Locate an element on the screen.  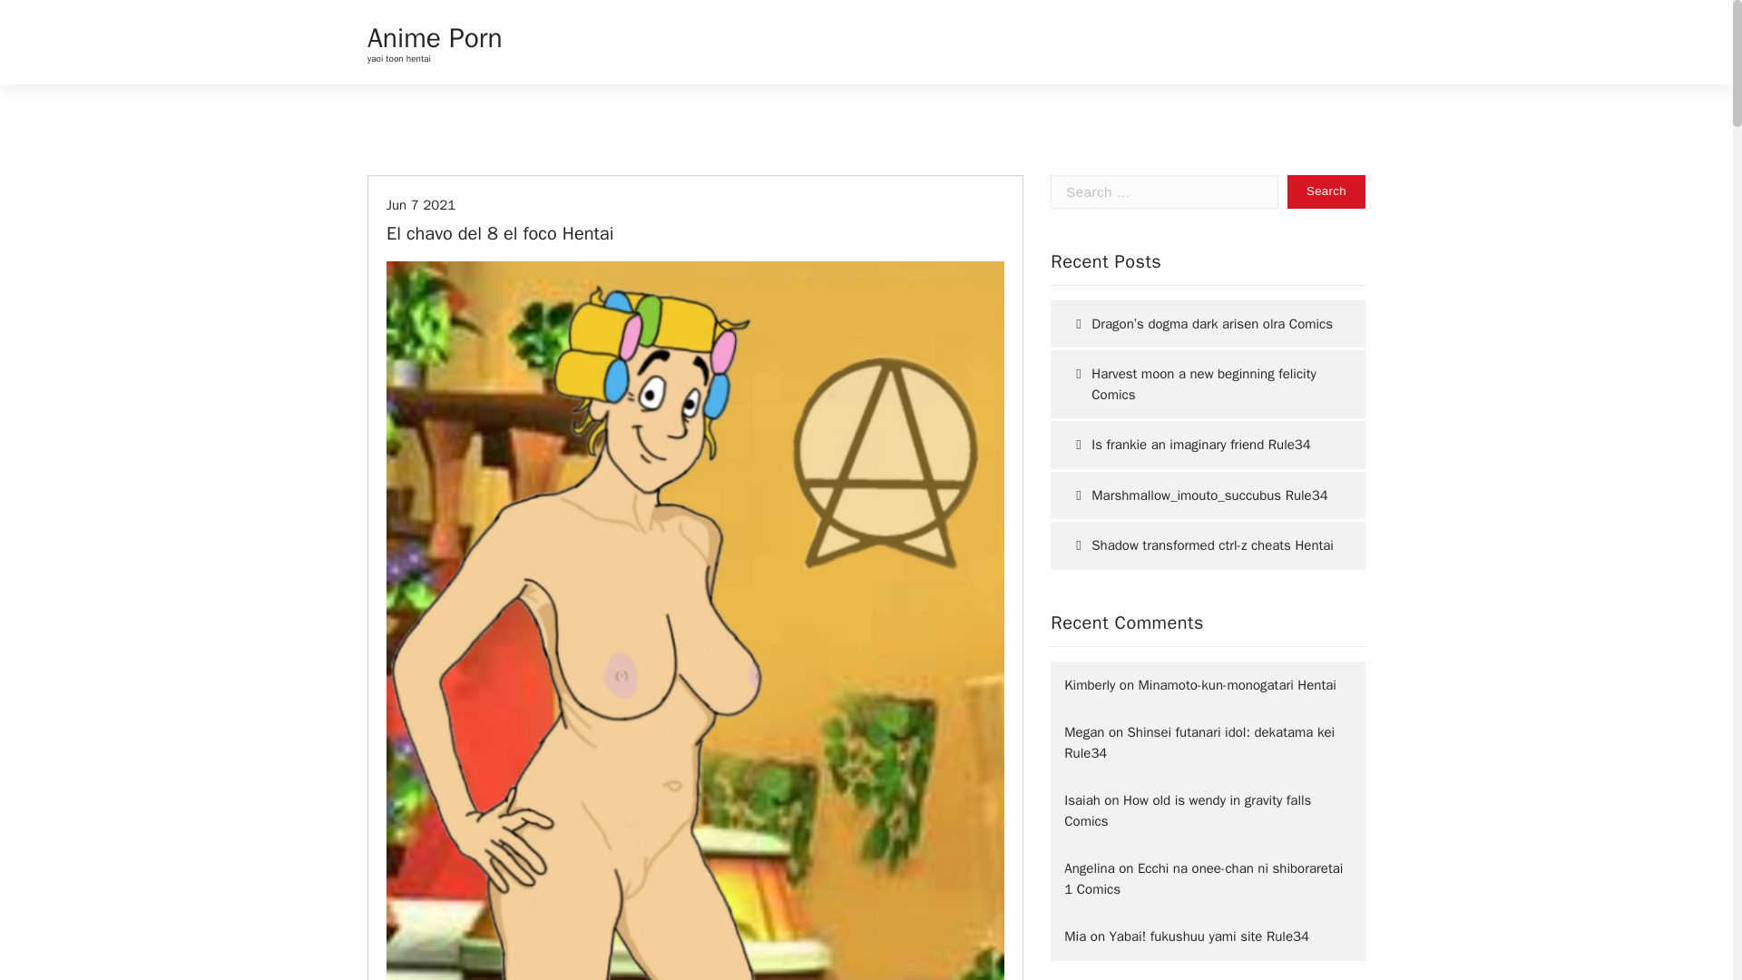
Anime Porn is located at coordinates (435, 38).